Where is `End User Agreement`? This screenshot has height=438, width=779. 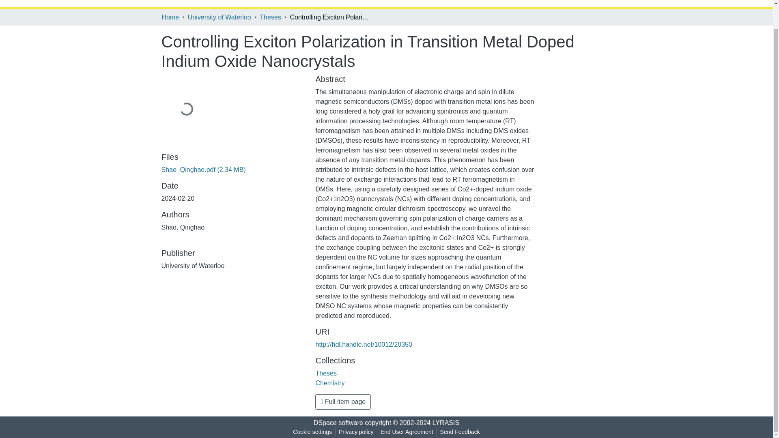 End User Agreement is located at coordinates (407, 432).